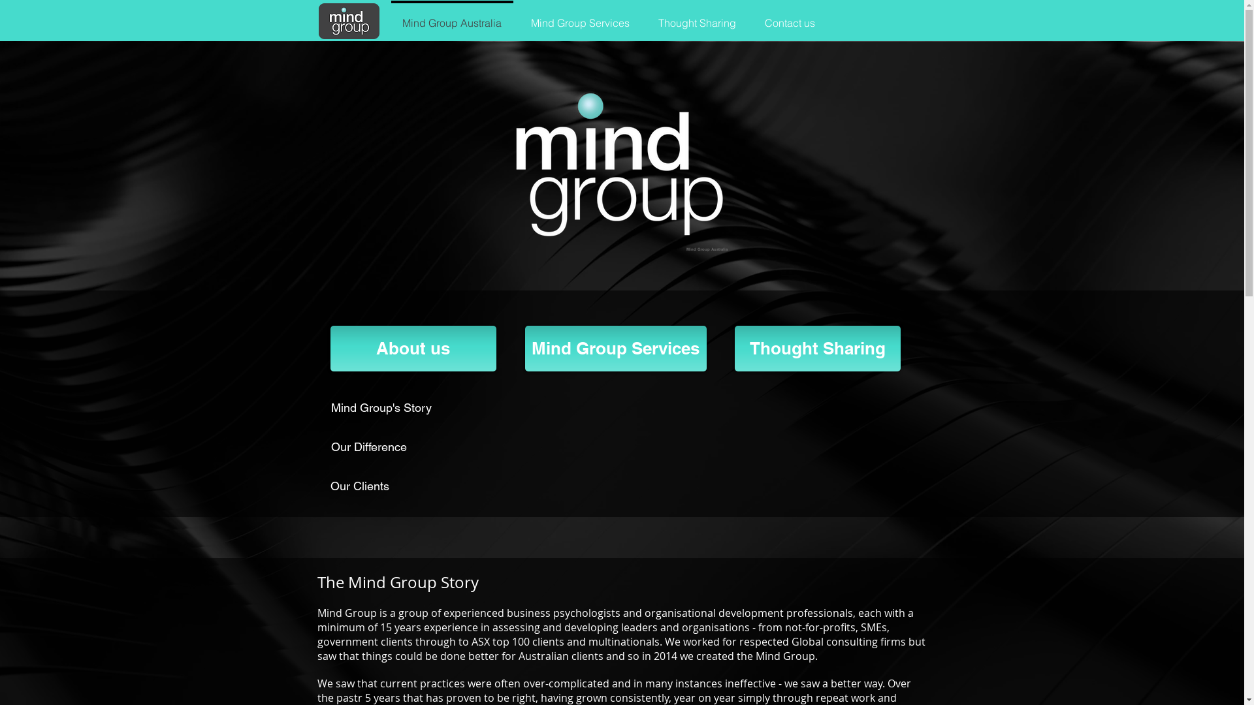  What do you see at coordinates (789, 17) in the screenshot?
I see `Contact us` at bounding box center [789, 17].